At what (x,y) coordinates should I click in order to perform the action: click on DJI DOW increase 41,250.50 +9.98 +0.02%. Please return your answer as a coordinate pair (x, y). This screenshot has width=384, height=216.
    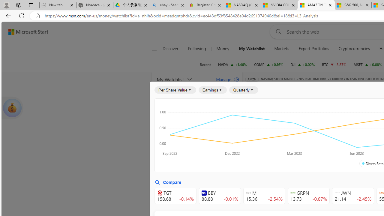
    Looking at the image, I should click on (303, 64).